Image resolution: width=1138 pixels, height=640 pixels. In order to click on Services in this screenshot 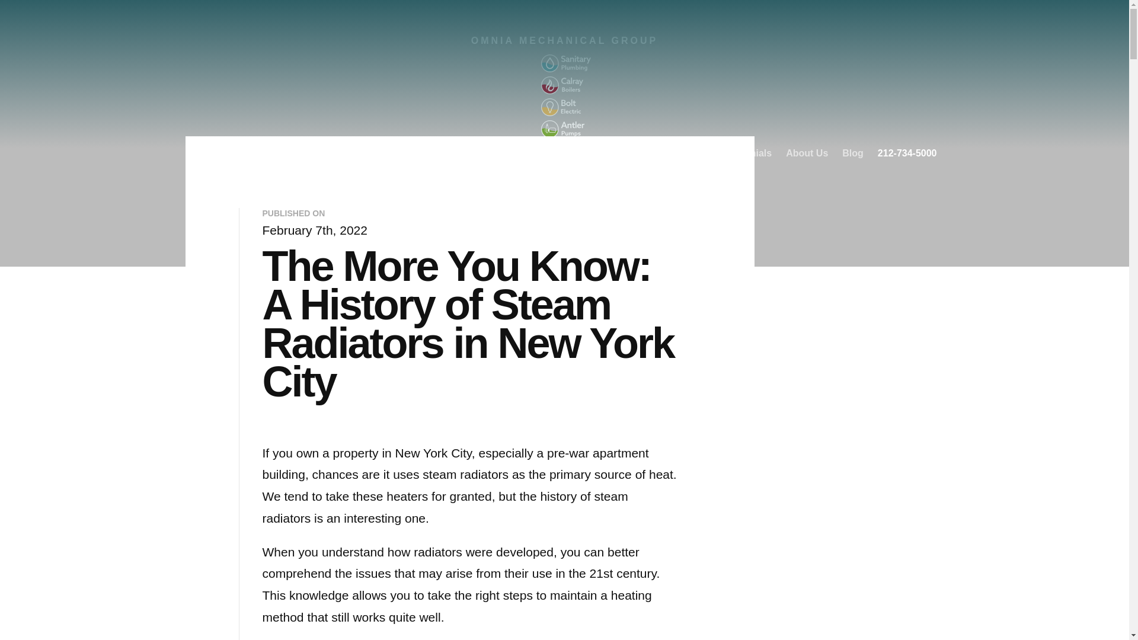, I will do `click(609, 154)`.